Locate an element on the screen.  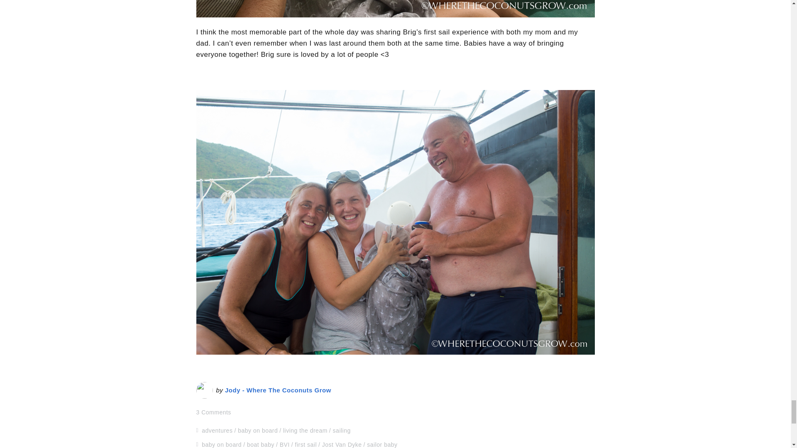
boat baby is located at coordinates (261, 445).